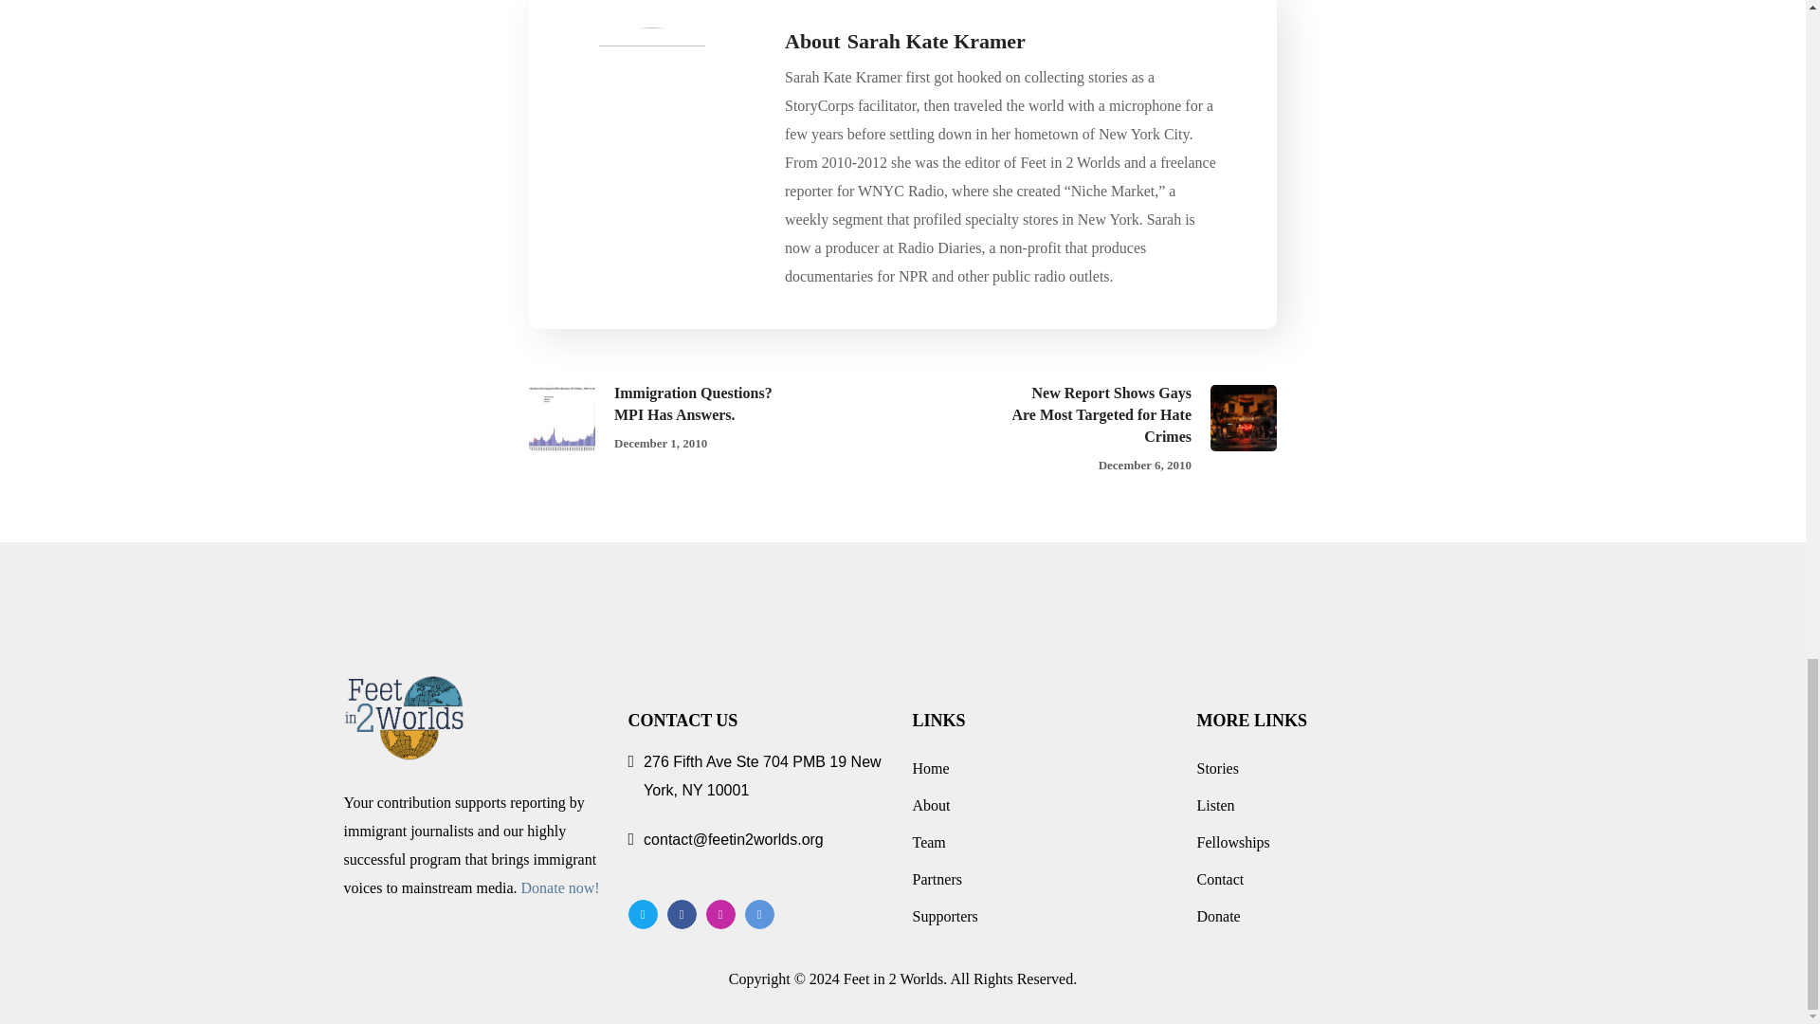 The height and width of the screenshot is (1024, 1820). What do you see at coordinates (682, 914) in the screenshot?
I see `Facebook` at bounding box center [682, 914].